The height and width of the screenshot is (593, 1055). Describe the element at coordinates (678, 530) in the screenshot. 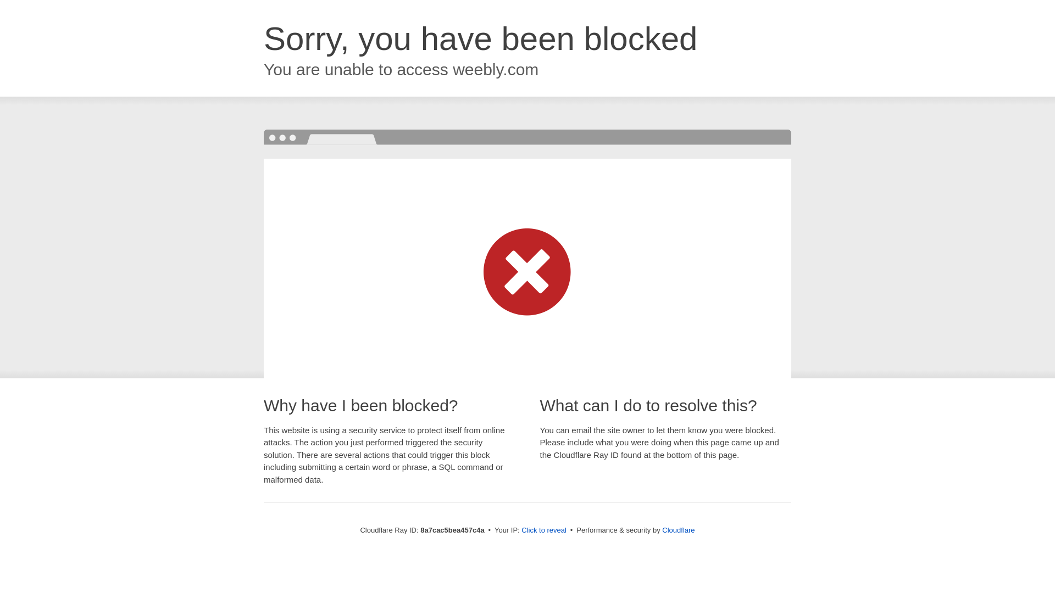

I see `Cloudflare` at that location.